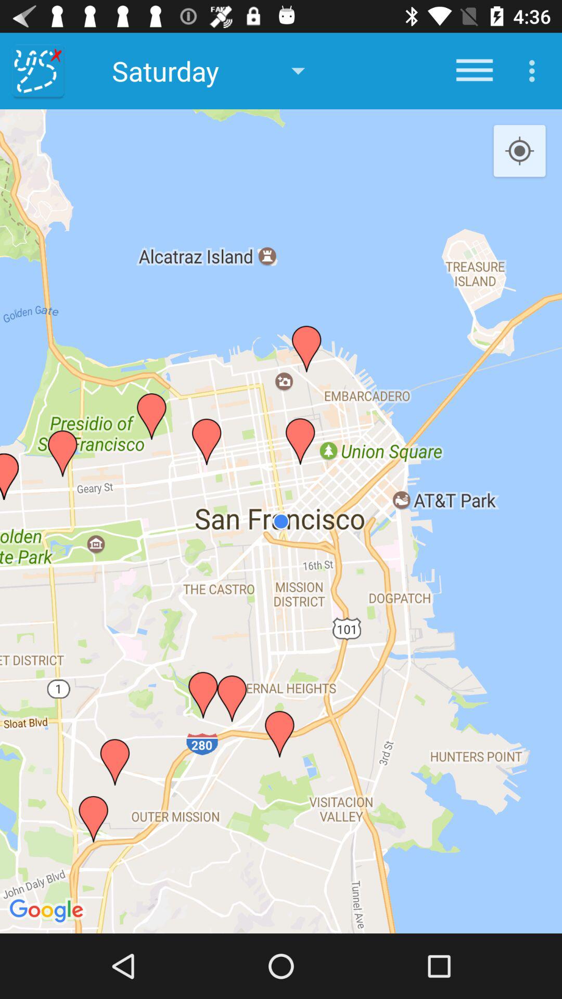 This screenshot has height=999, width=562. What do you see at coordinates (475, 71) in the screenshot?
I see `press item to the right of saturday` at bounding box center [475, 71].